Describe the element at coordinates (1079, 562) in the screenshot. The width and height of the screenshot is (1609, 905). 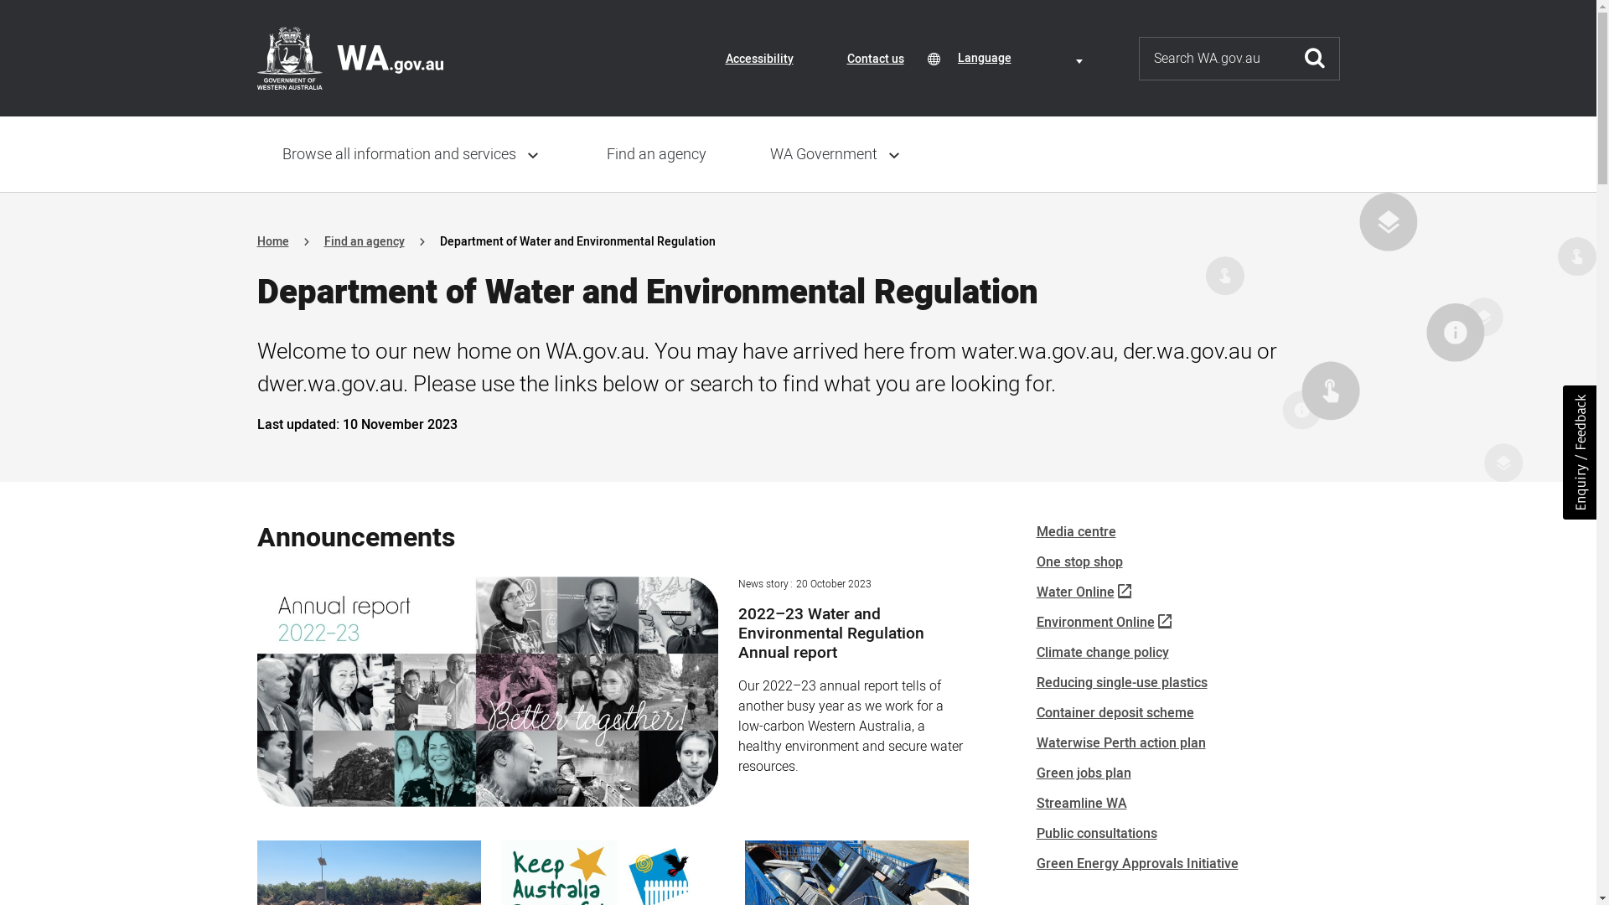
I see `One stop shop` at that location.